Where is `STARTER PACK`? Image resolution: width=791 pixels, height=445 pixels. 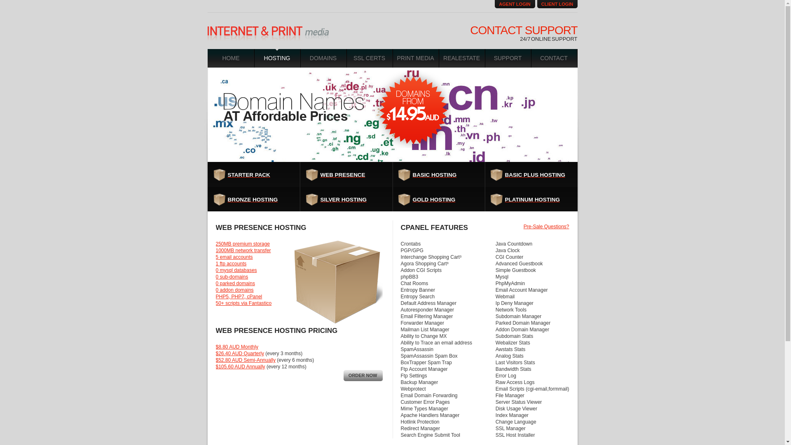 STARTER PACK is located at coordinates (251, 175).